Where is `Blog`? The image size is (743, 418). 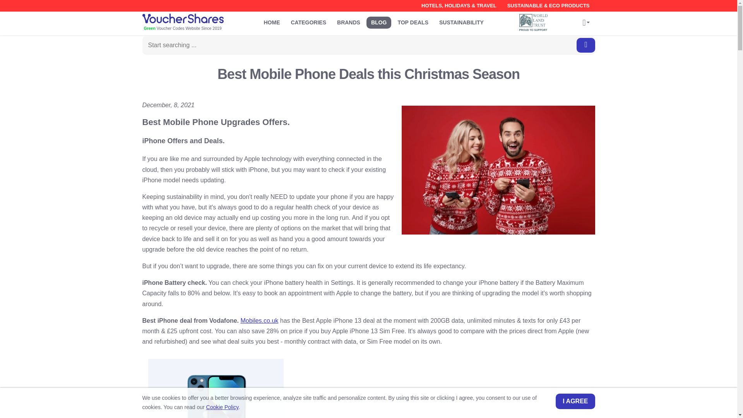 Blog is located at coordinates (378, 22).